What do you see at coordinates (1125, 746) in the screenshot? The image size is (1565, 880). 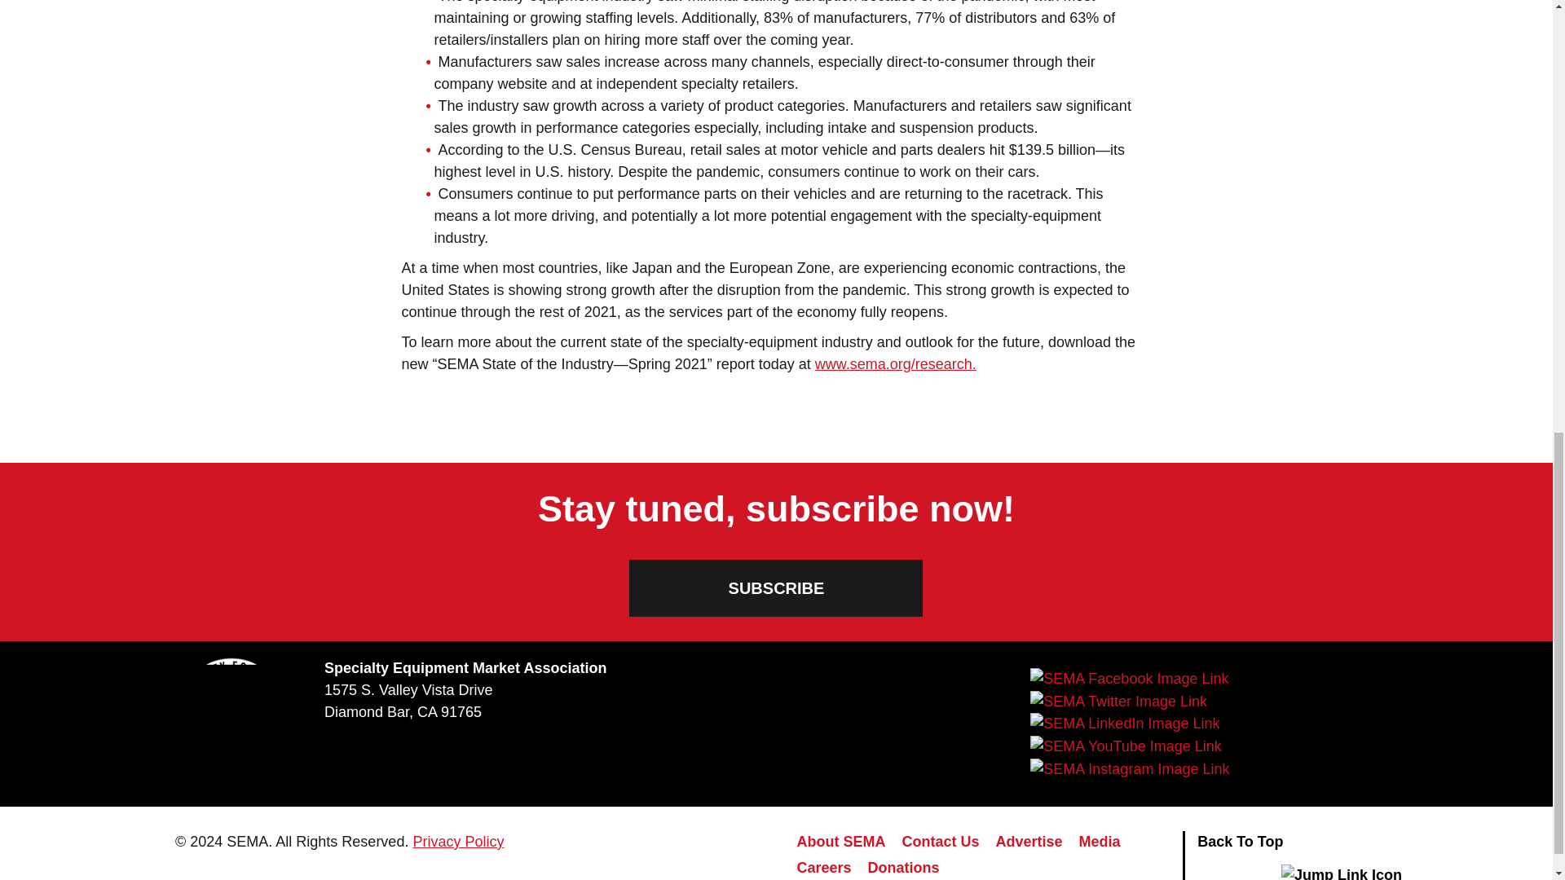 I see `SEMA YouTube Link` at bounding box center [1125, 746].